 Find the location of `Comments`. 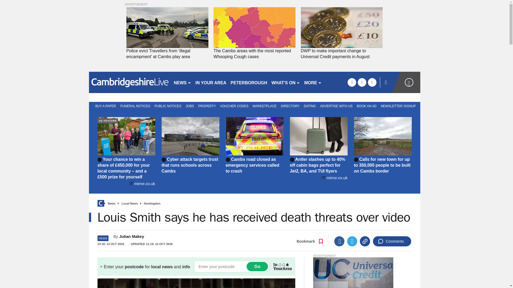

Comments is located at coordinates (392, 241).